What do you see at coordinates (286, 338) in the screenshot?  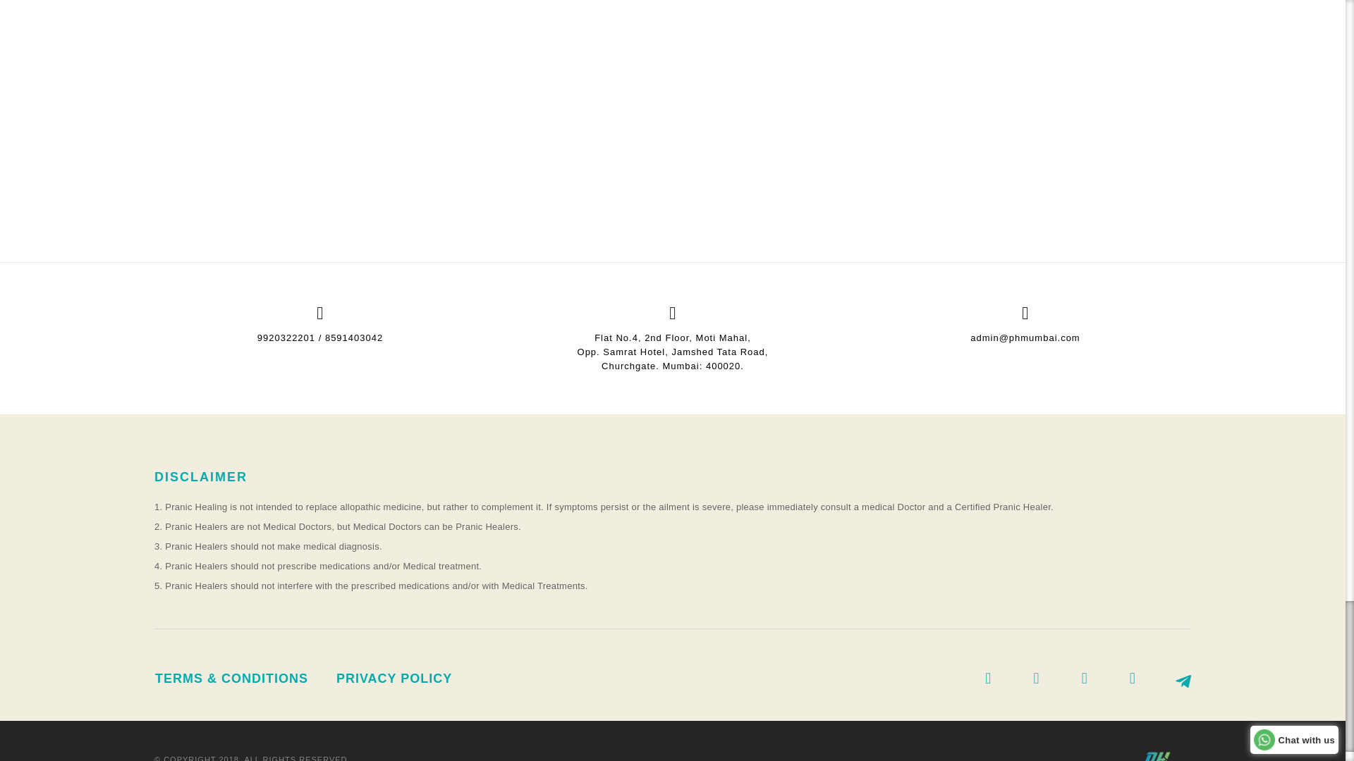 I see `9920322201` at bounding box center [286, 338].